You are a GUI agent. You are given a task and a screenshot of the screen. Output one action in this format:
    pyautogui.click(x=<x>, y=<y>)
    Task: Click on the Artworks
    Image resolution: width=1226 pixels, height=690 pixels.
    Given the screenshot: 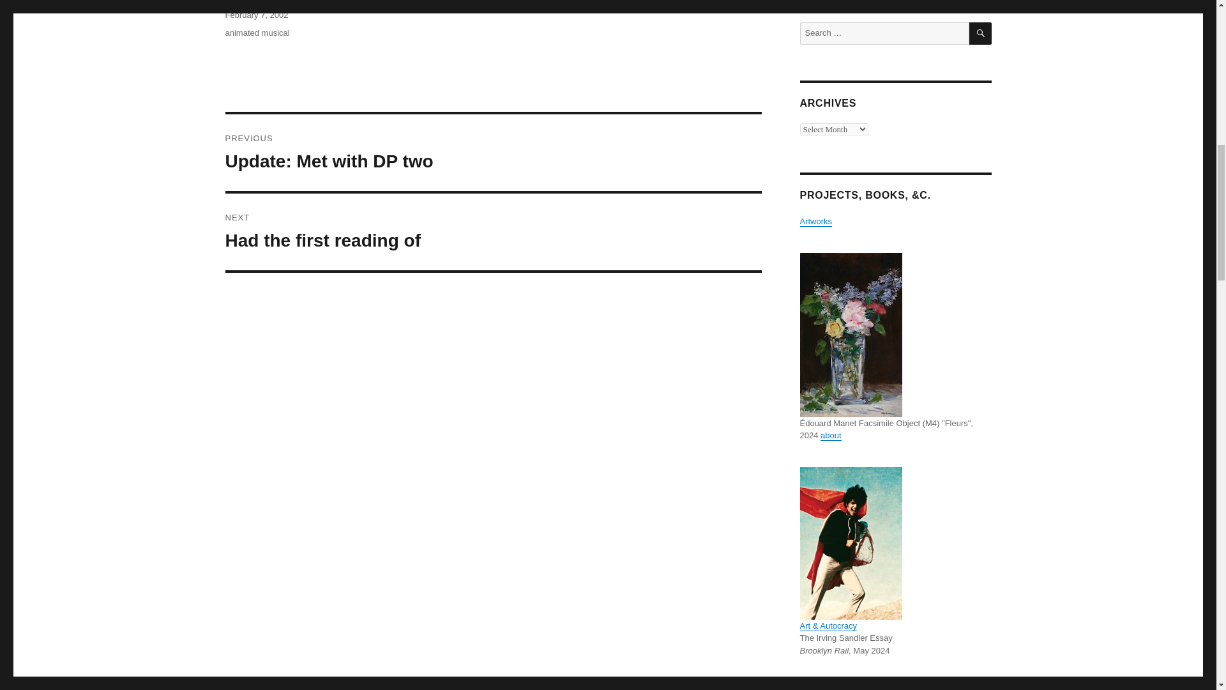 What is the action you would take?
    pyautogui.click(x=830, y=435)
    